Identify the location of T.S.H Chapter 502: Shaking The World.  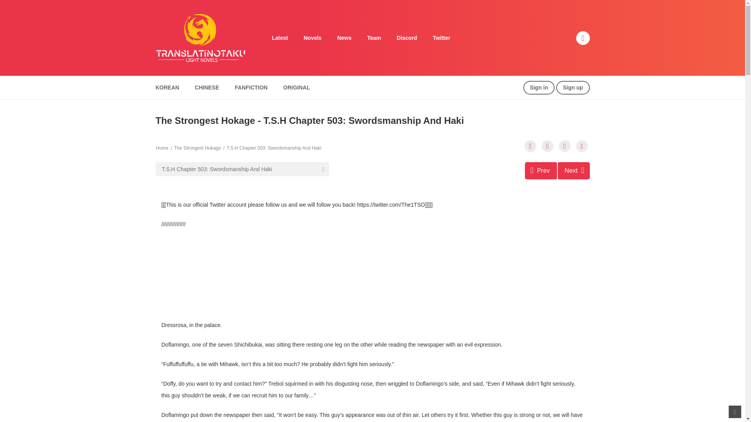
(541, 170).